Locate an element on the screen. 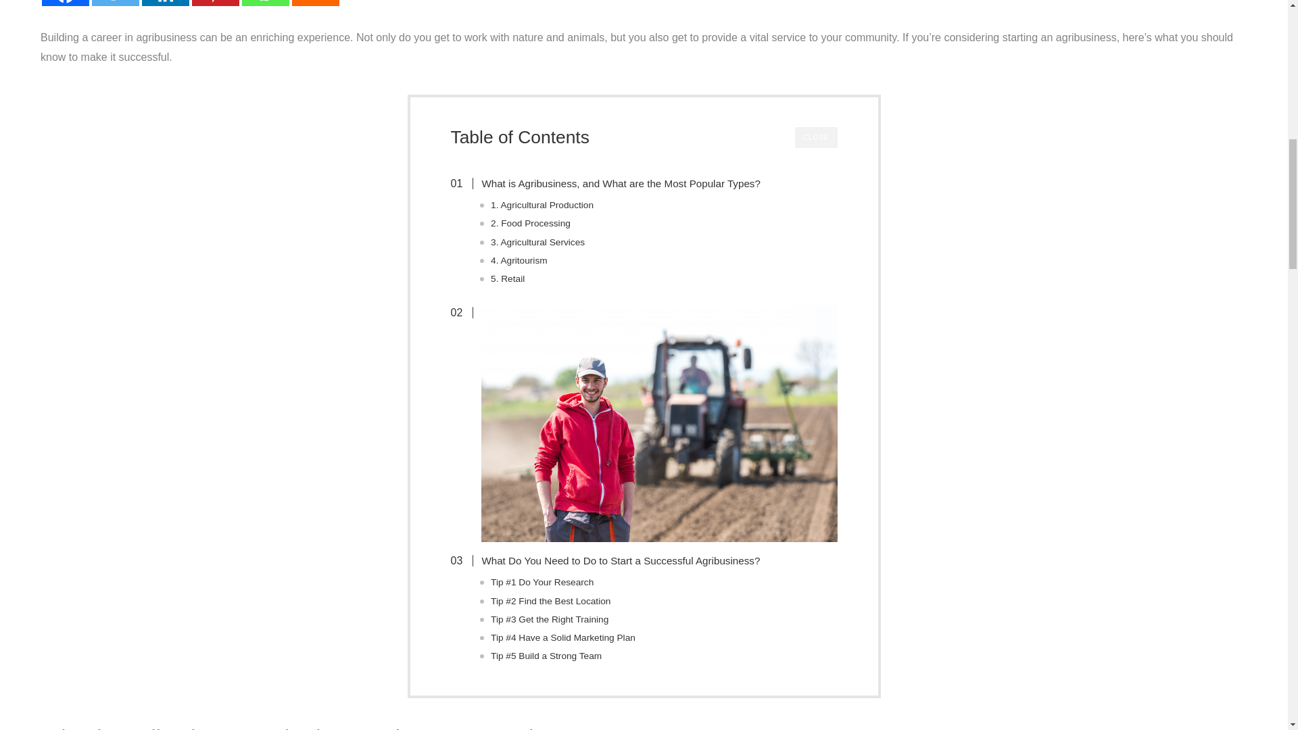  5. Retail is located at coordinates (507, 278).